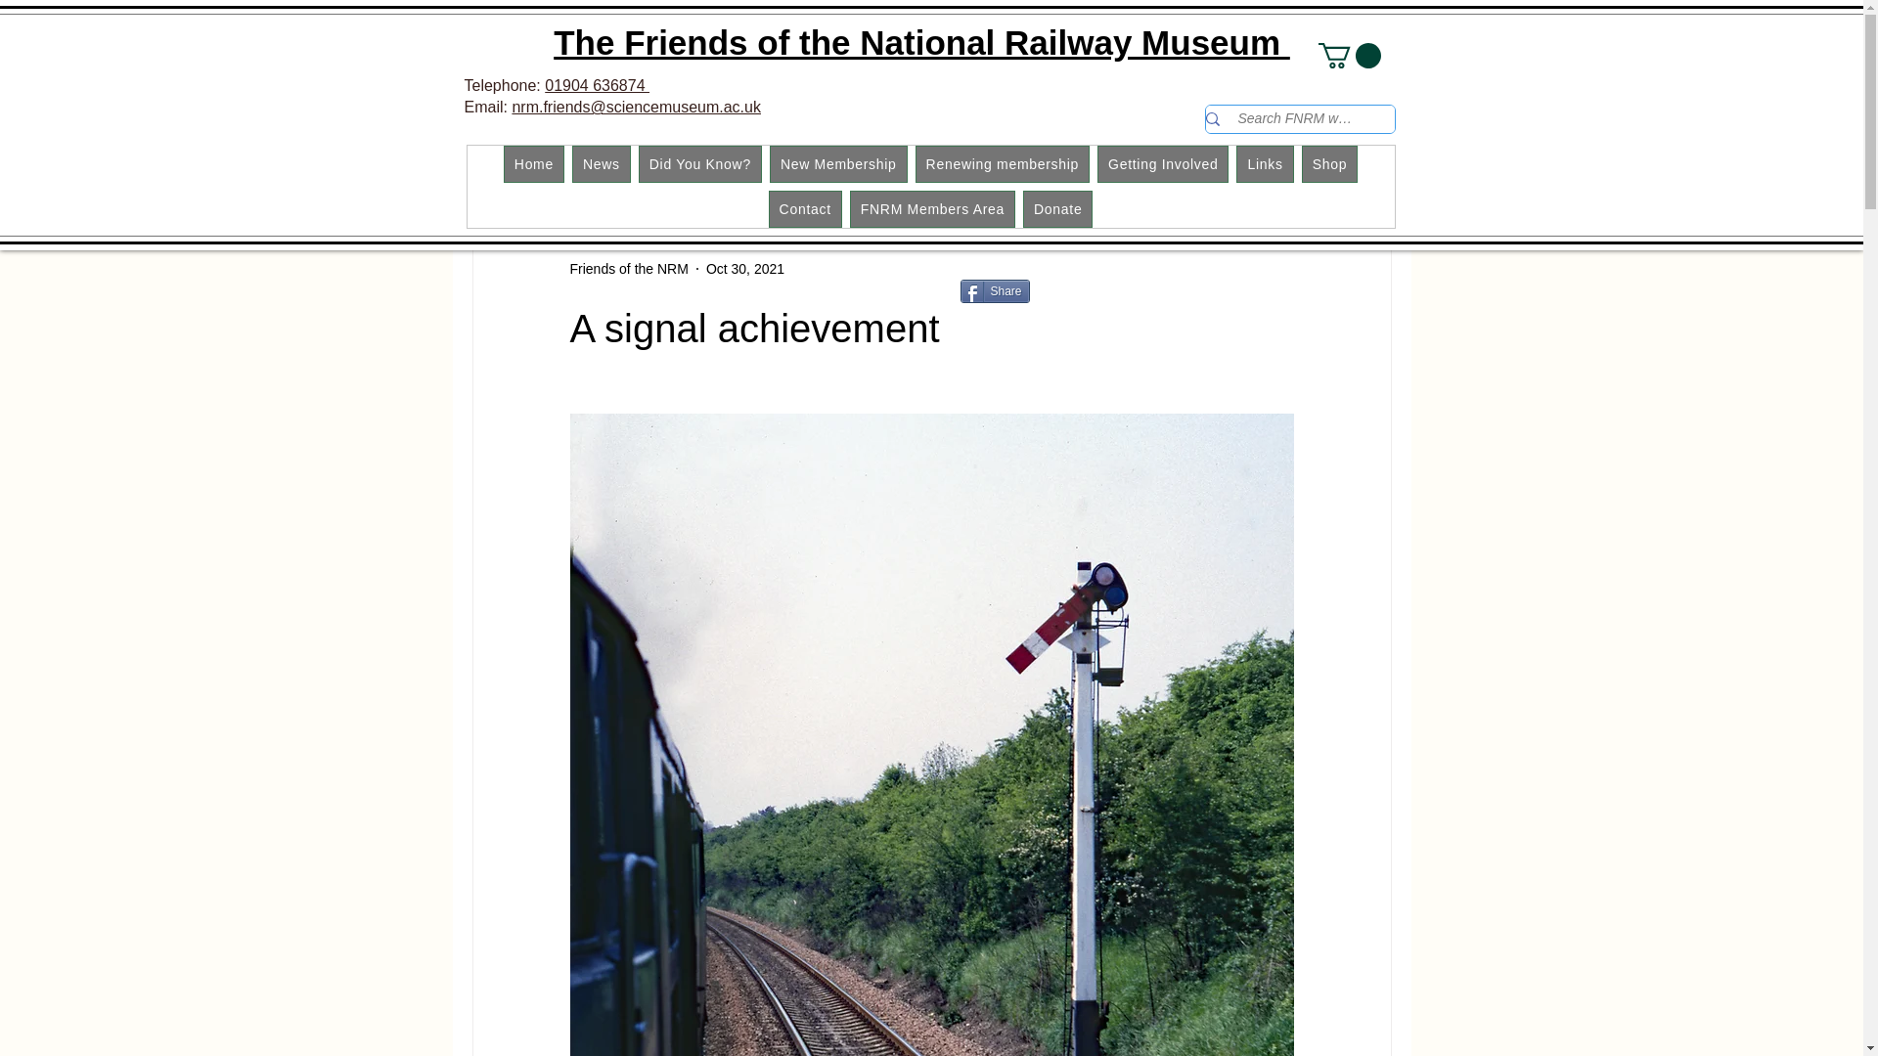 Image resolution: width=1878 pixels, height=1056 pixels. What do you see at coordinates (745, 268) in the screenshot?
I see `Oct 30, 2021` at bounding box center [745, 268].